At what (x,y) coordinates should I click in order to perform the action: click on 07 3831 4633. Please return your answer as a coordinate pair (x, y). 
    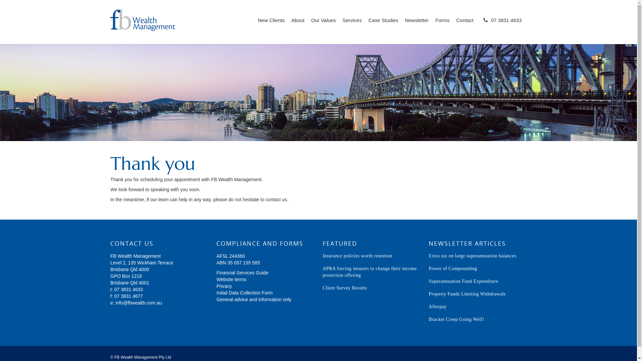
    Looking at the image, I should click on (501, 25).